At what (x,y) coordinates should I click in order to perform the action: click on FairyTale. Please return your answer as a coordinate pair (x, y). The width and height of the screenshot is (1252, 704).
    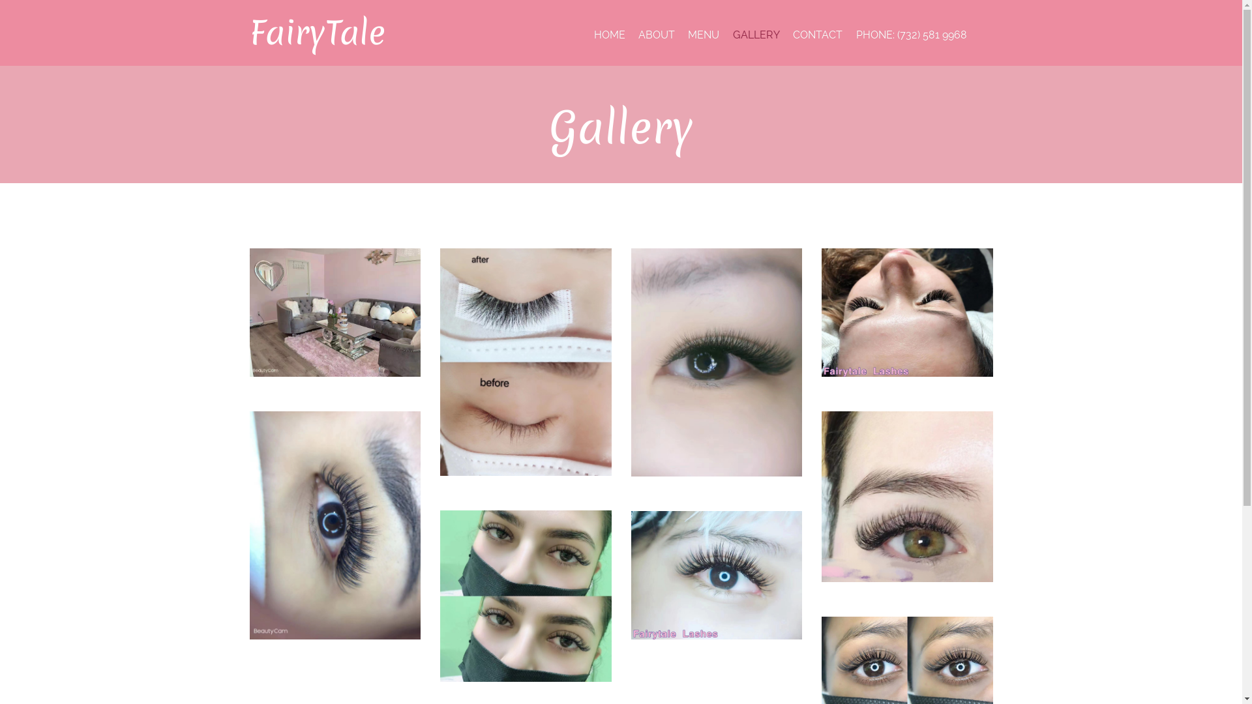
    Looking at the image, I should click on (317, 33).